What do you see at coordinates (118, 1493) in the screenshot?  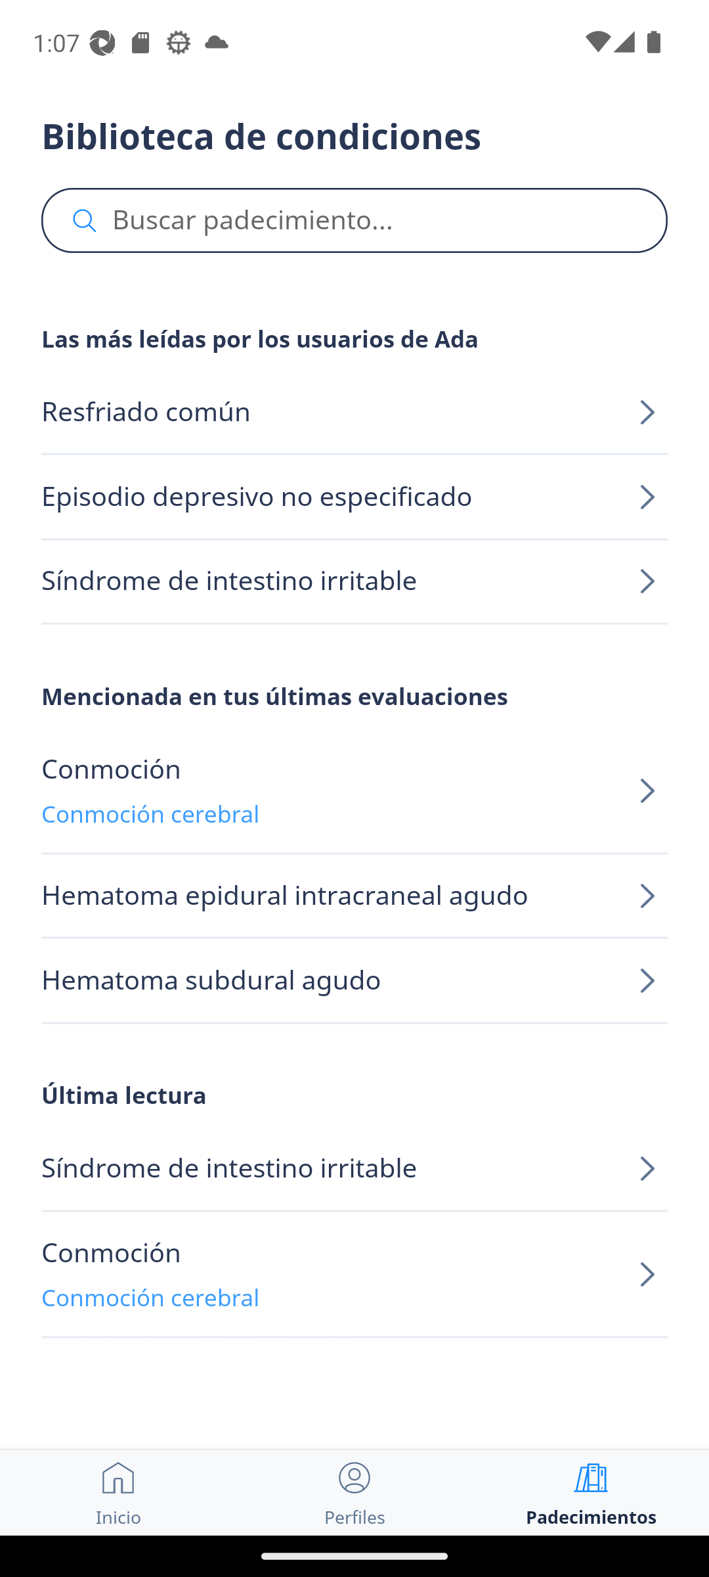 I see `Inicio` at bounding box center [118, 1493].